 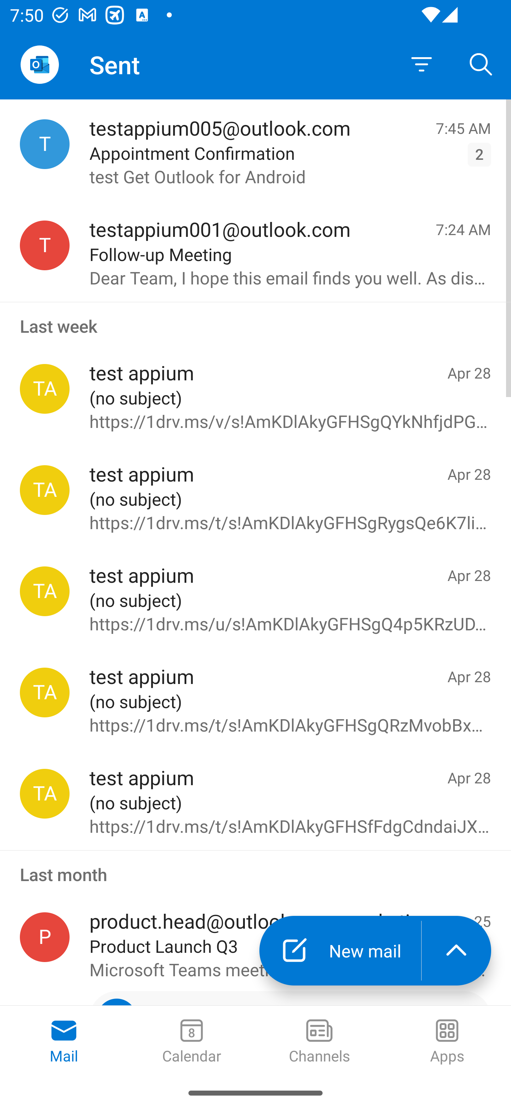 What do you see at coordinates (456, 950) in the screenshot?
I see `launch the extended action menu` at bounding box center [456, 950].